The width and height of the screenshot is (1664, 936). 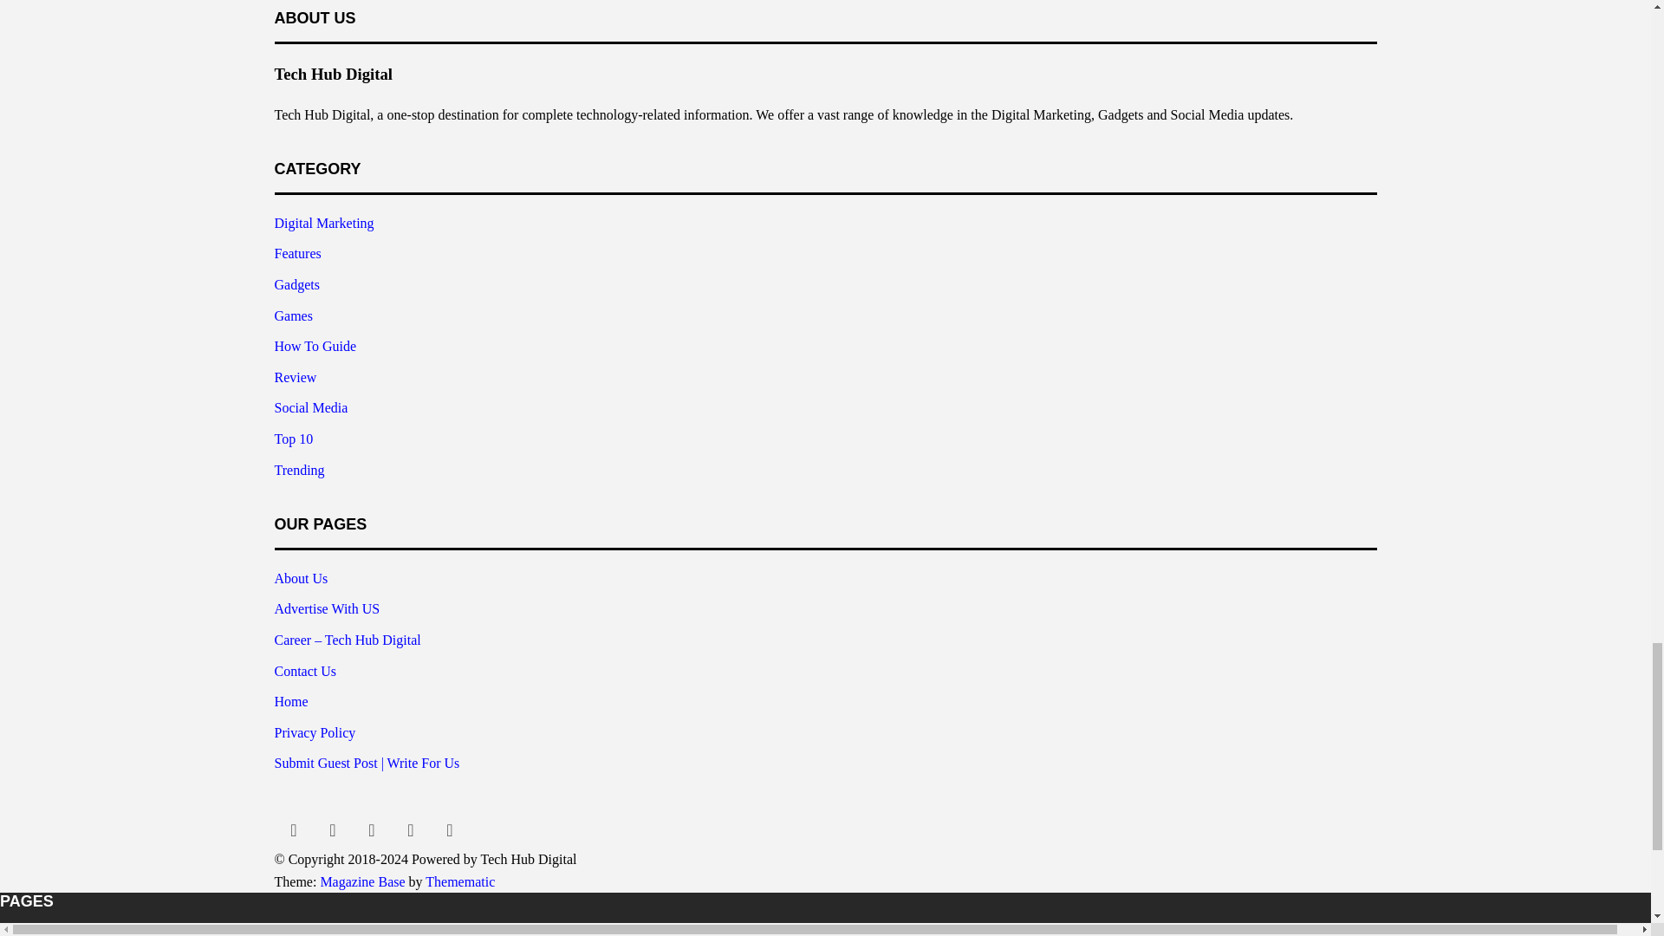 I want to click on Features, so click(x=297, y=253).